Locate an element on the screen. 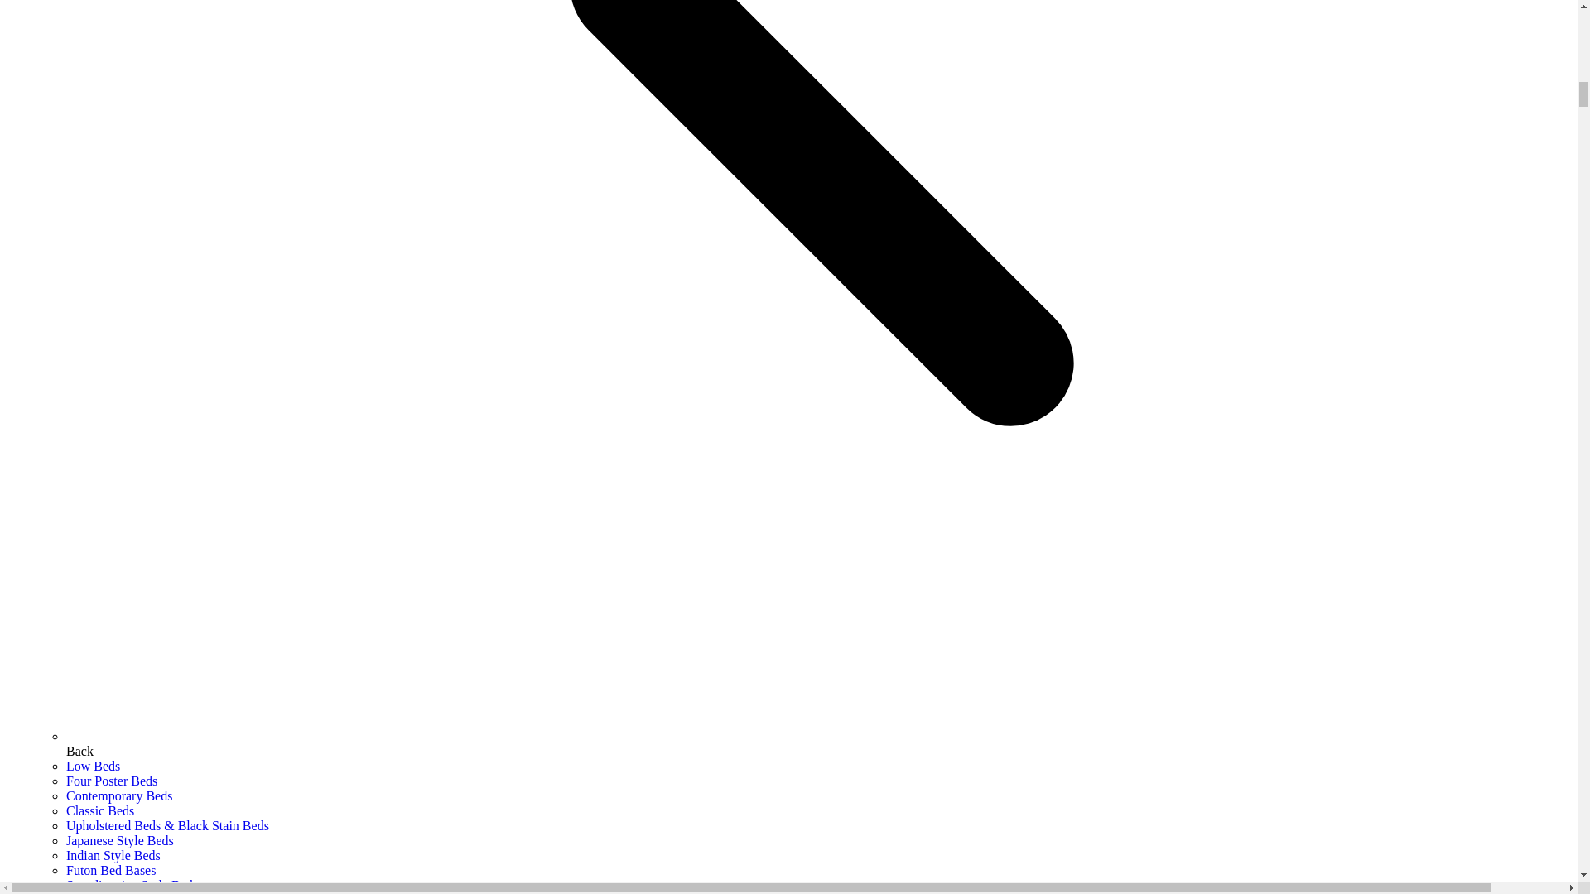 Image resolution: width=1590 pixels, height=894 pixels. Futon Bed Bases is located at coordinates (111, 870).